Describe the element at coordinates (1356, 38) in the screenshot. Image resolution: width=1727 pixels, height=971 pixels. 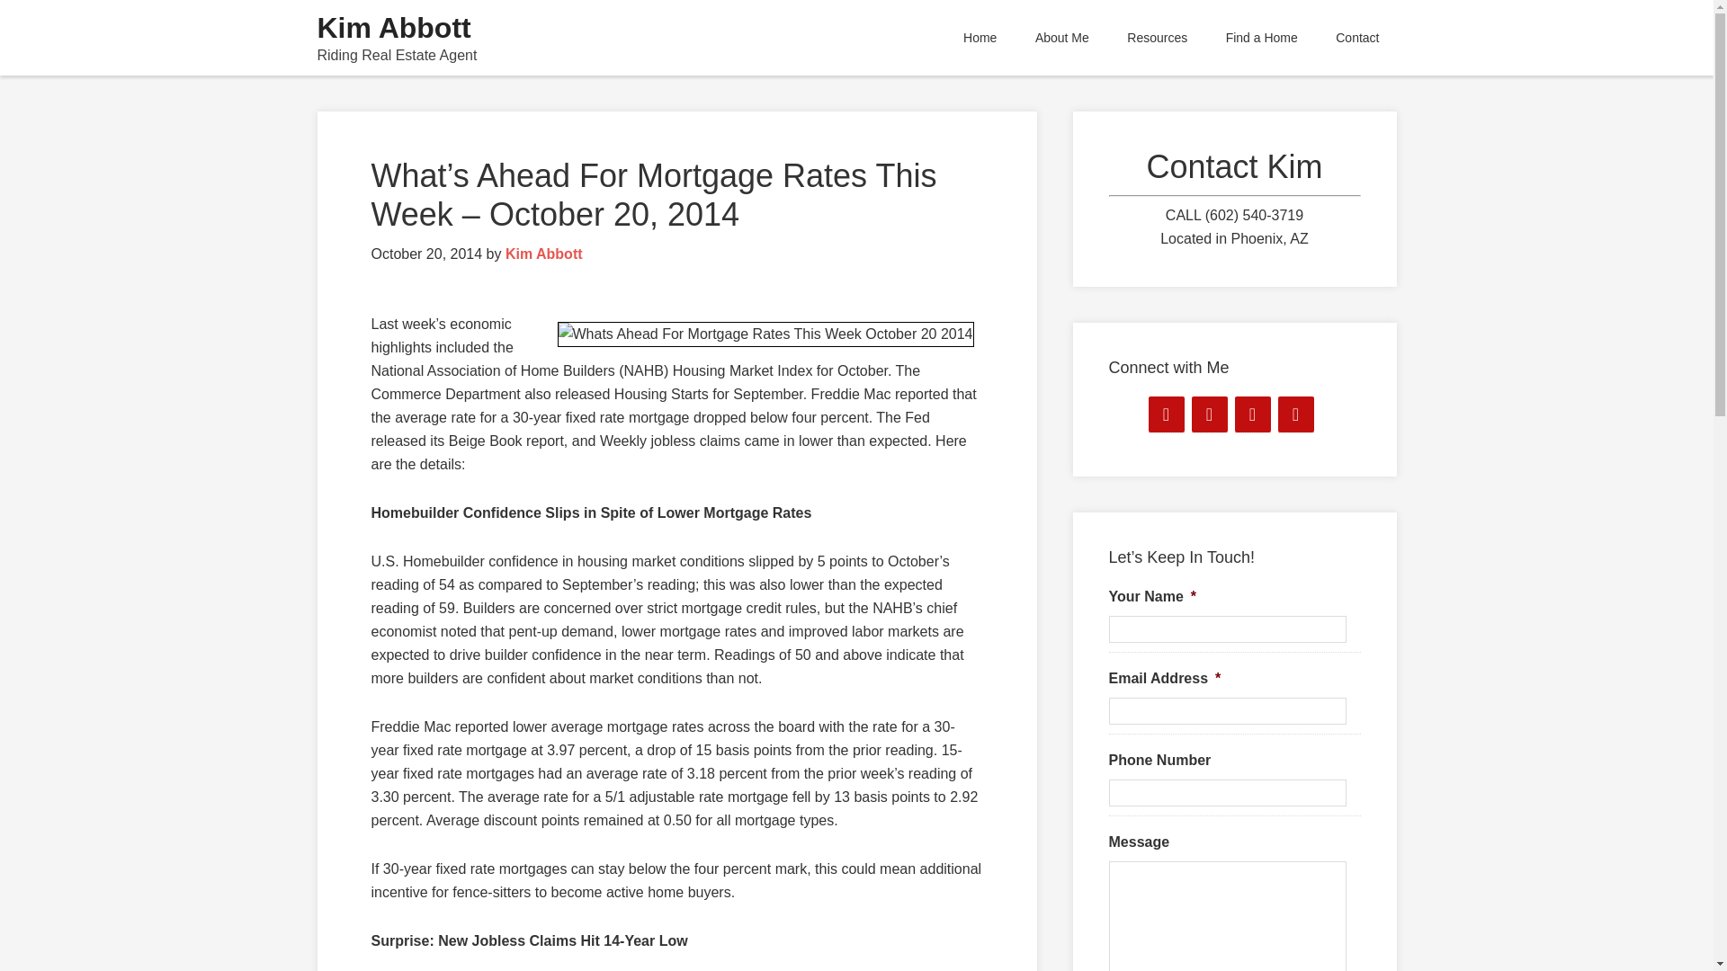
I see `Contact` at that location.